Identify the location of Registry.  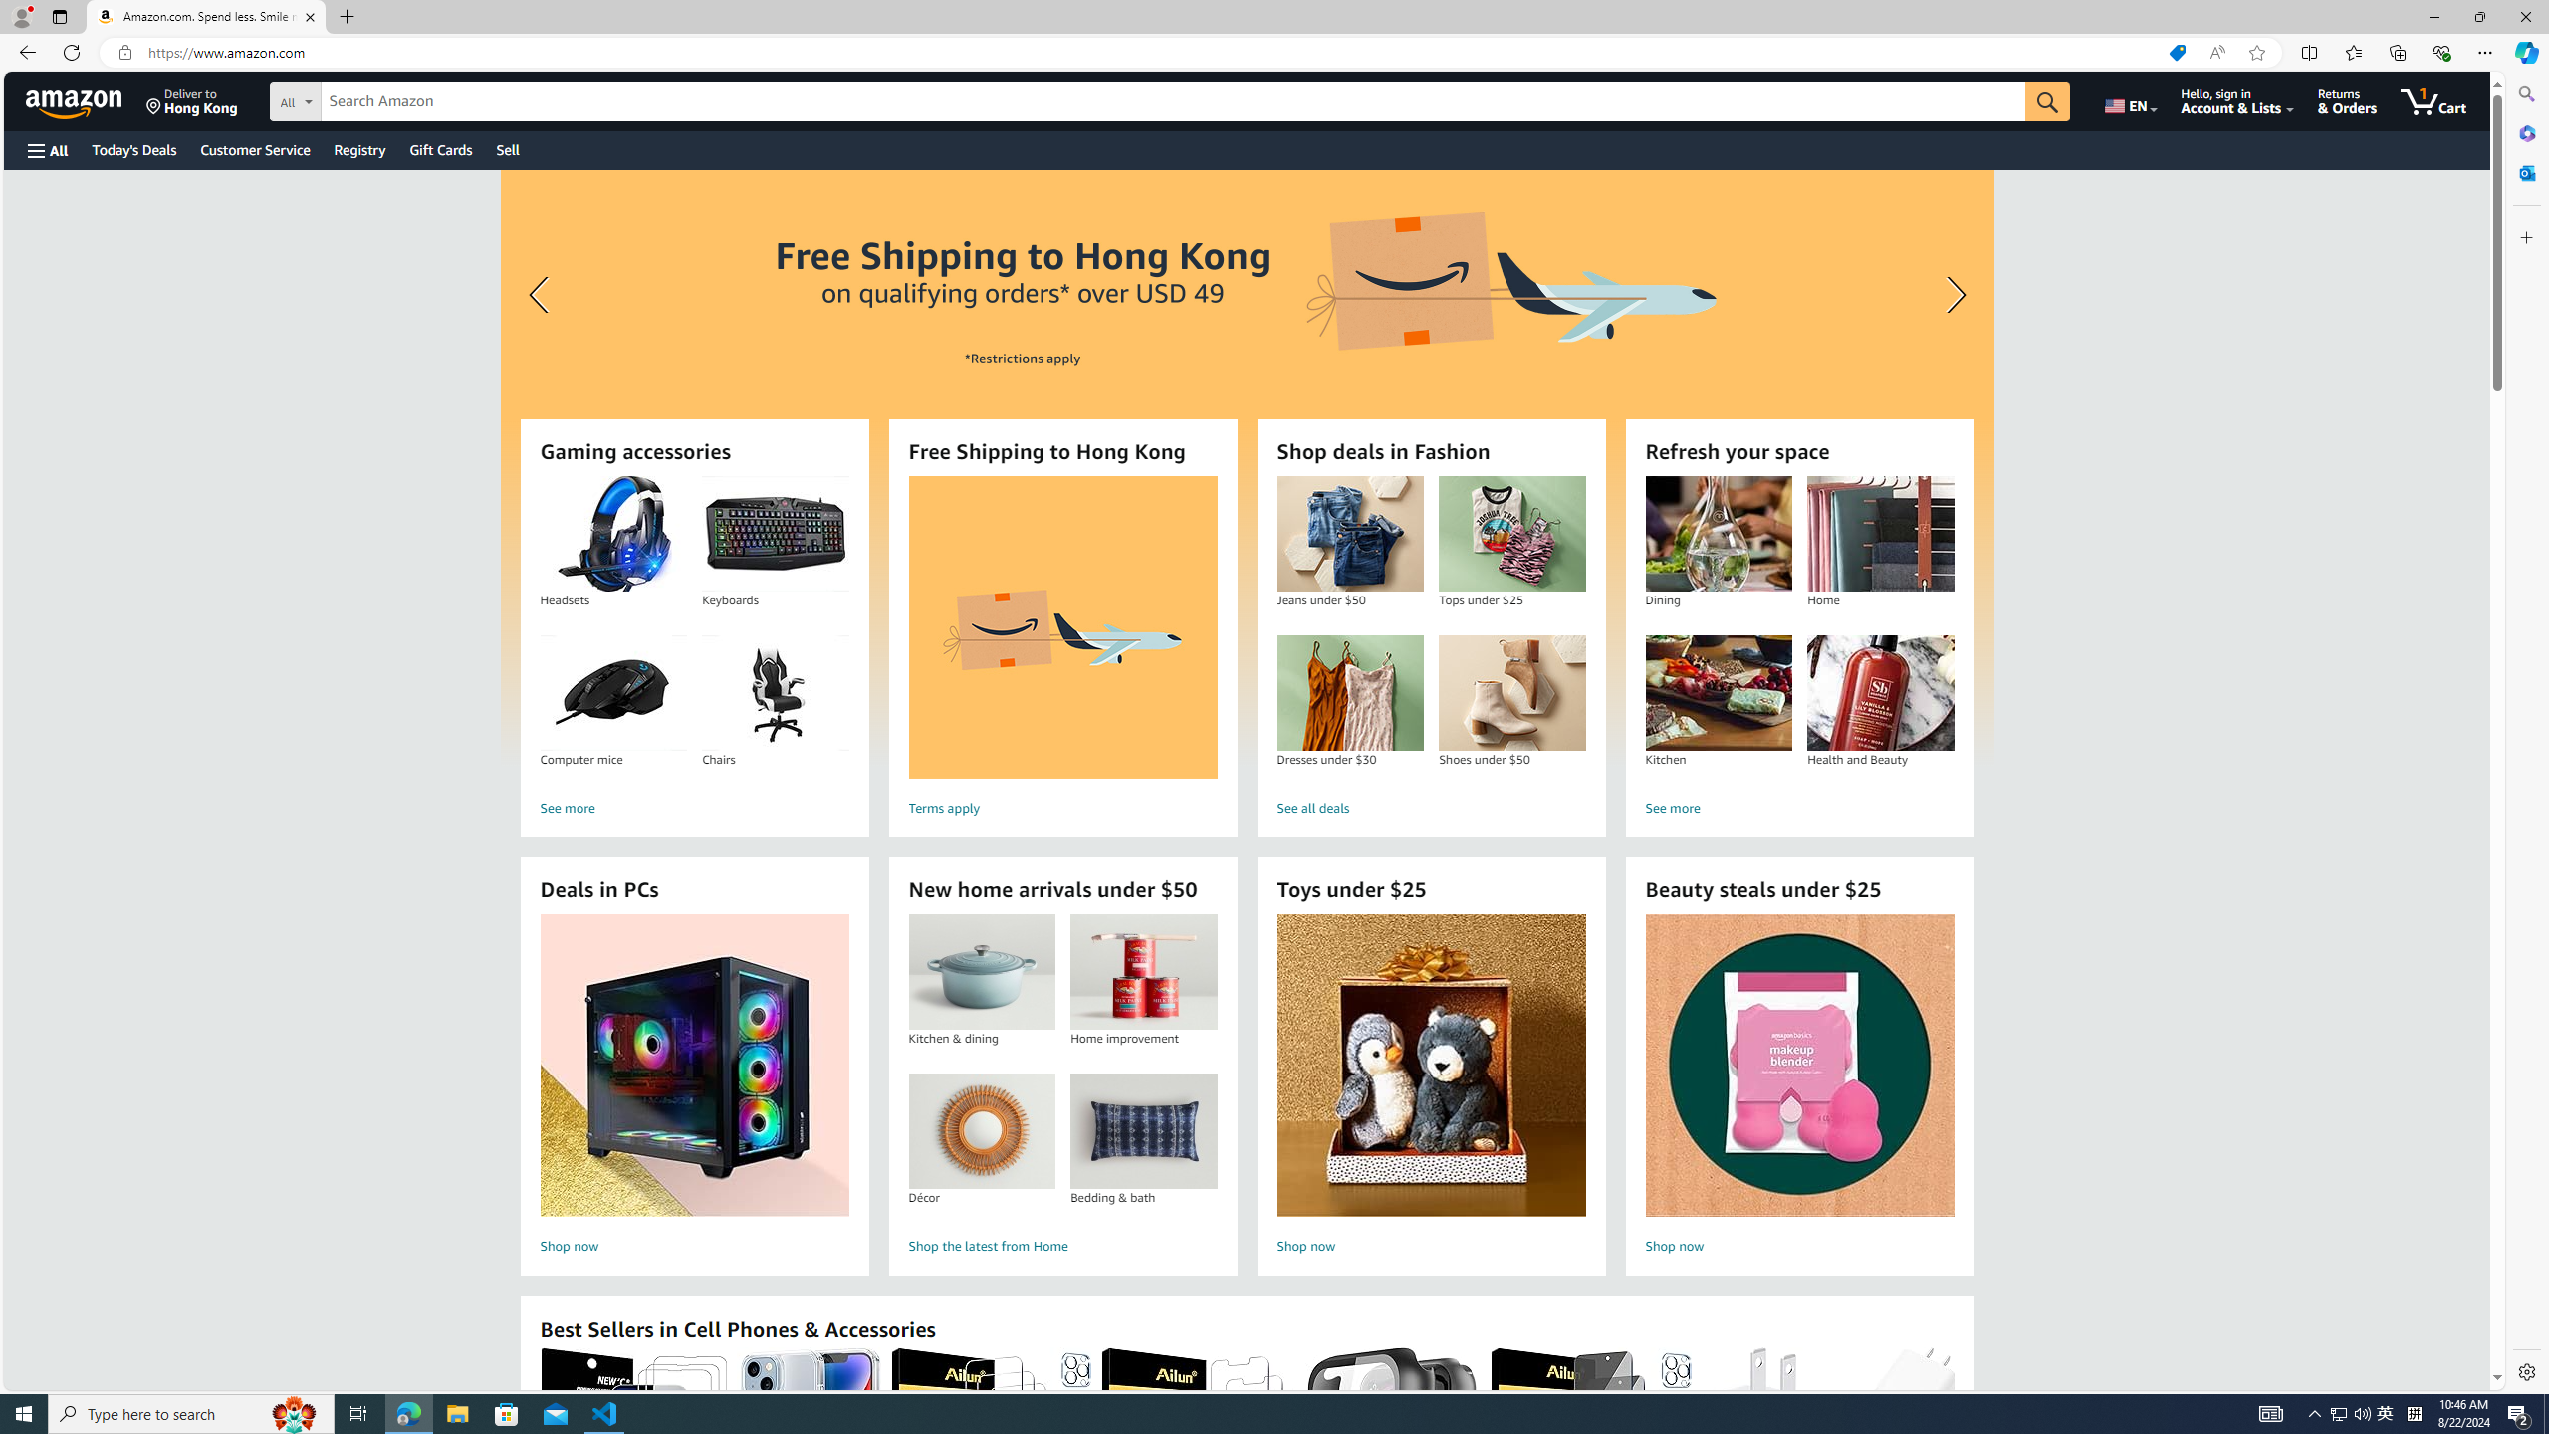
(358, 149).